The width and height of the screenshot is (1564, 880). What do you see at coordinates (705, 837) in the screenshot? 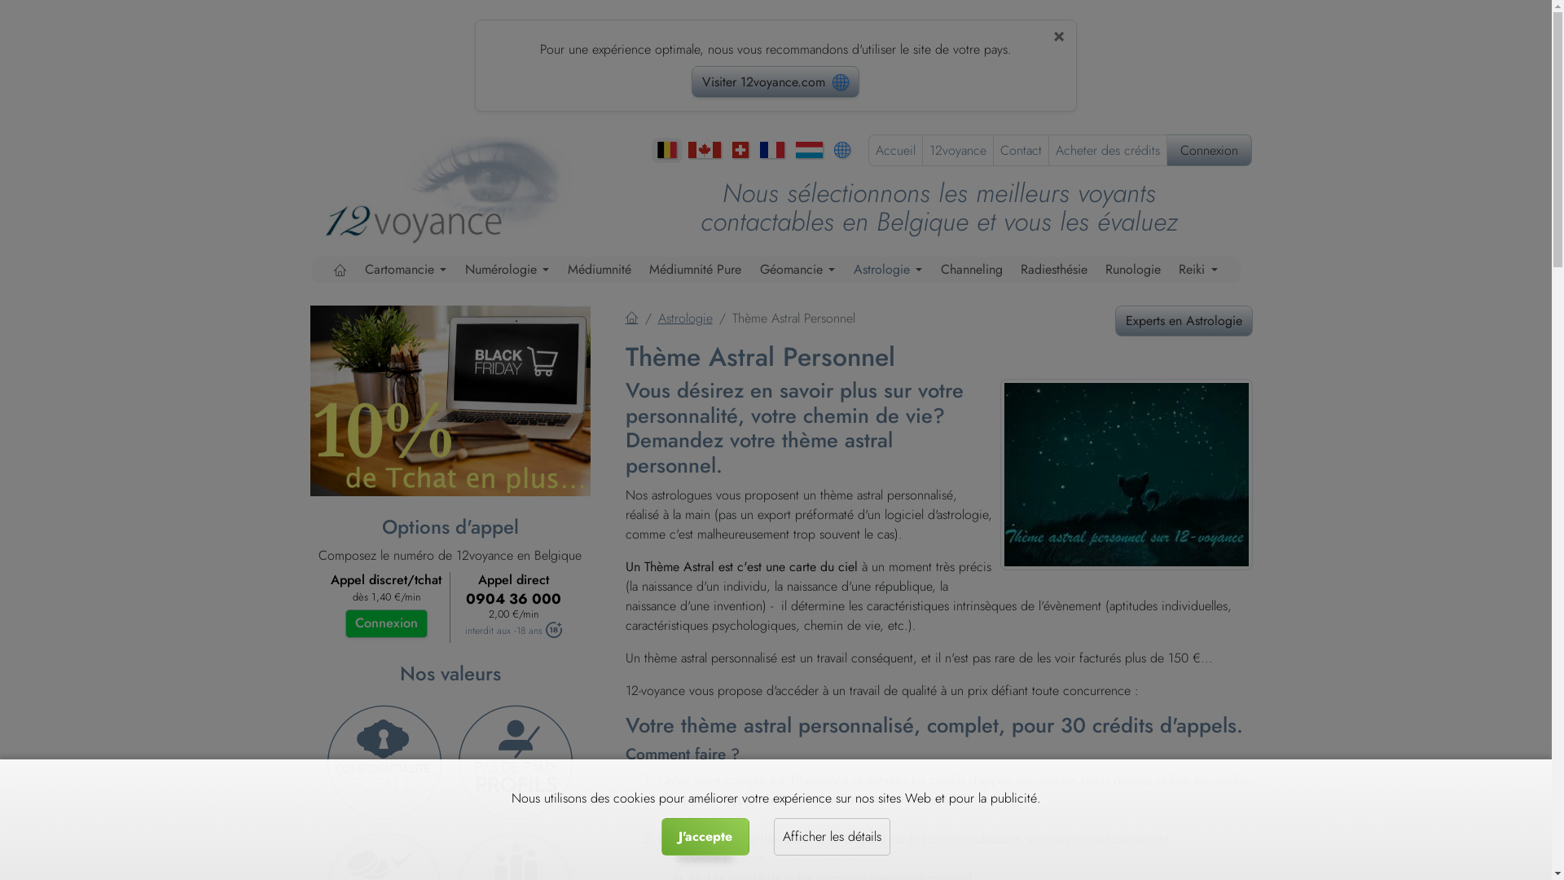
I see `J'accepte` at bounding box center [705, 837].